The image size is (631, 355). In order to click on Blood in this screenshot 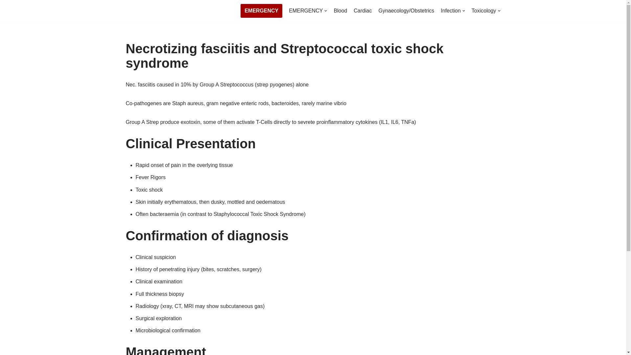, I will do `click(340, 11)`.